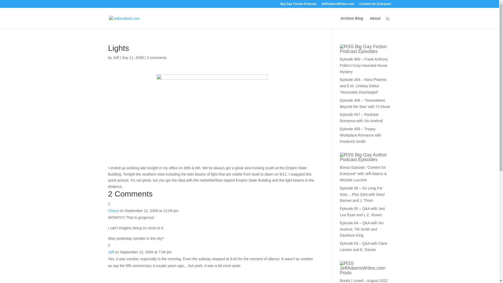  I want to click on Big Gay Fiction Podcast Episodes, so click(363, 49).